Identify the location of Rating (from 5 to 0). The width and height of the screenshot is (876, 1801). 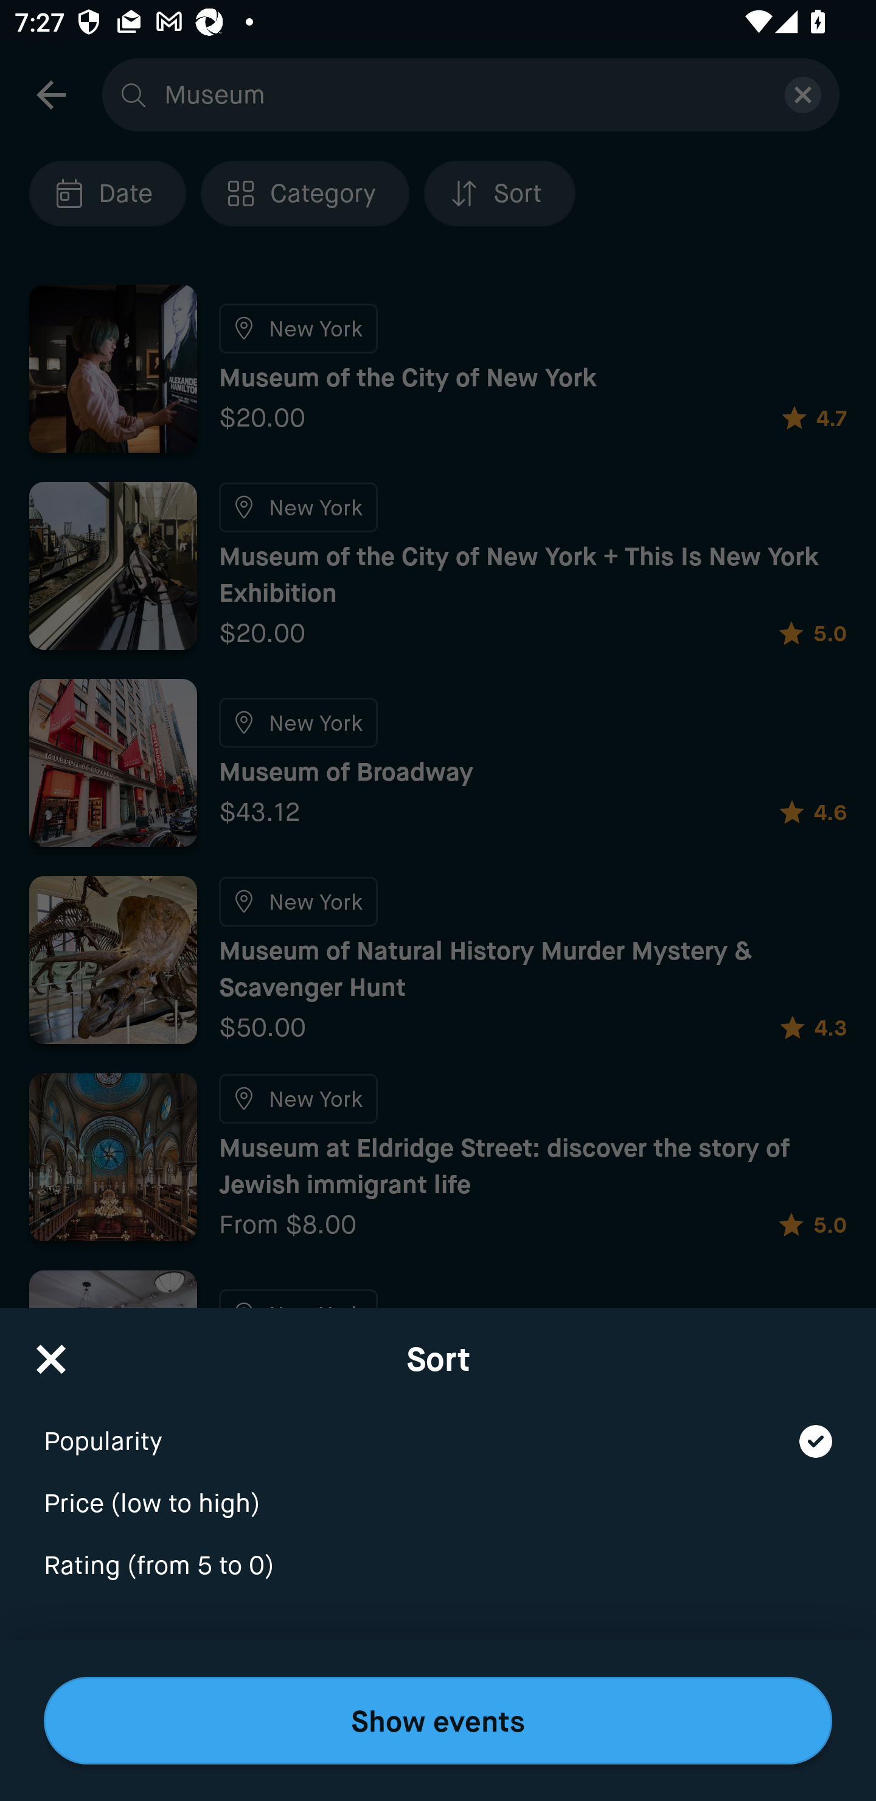
(438, 1566).